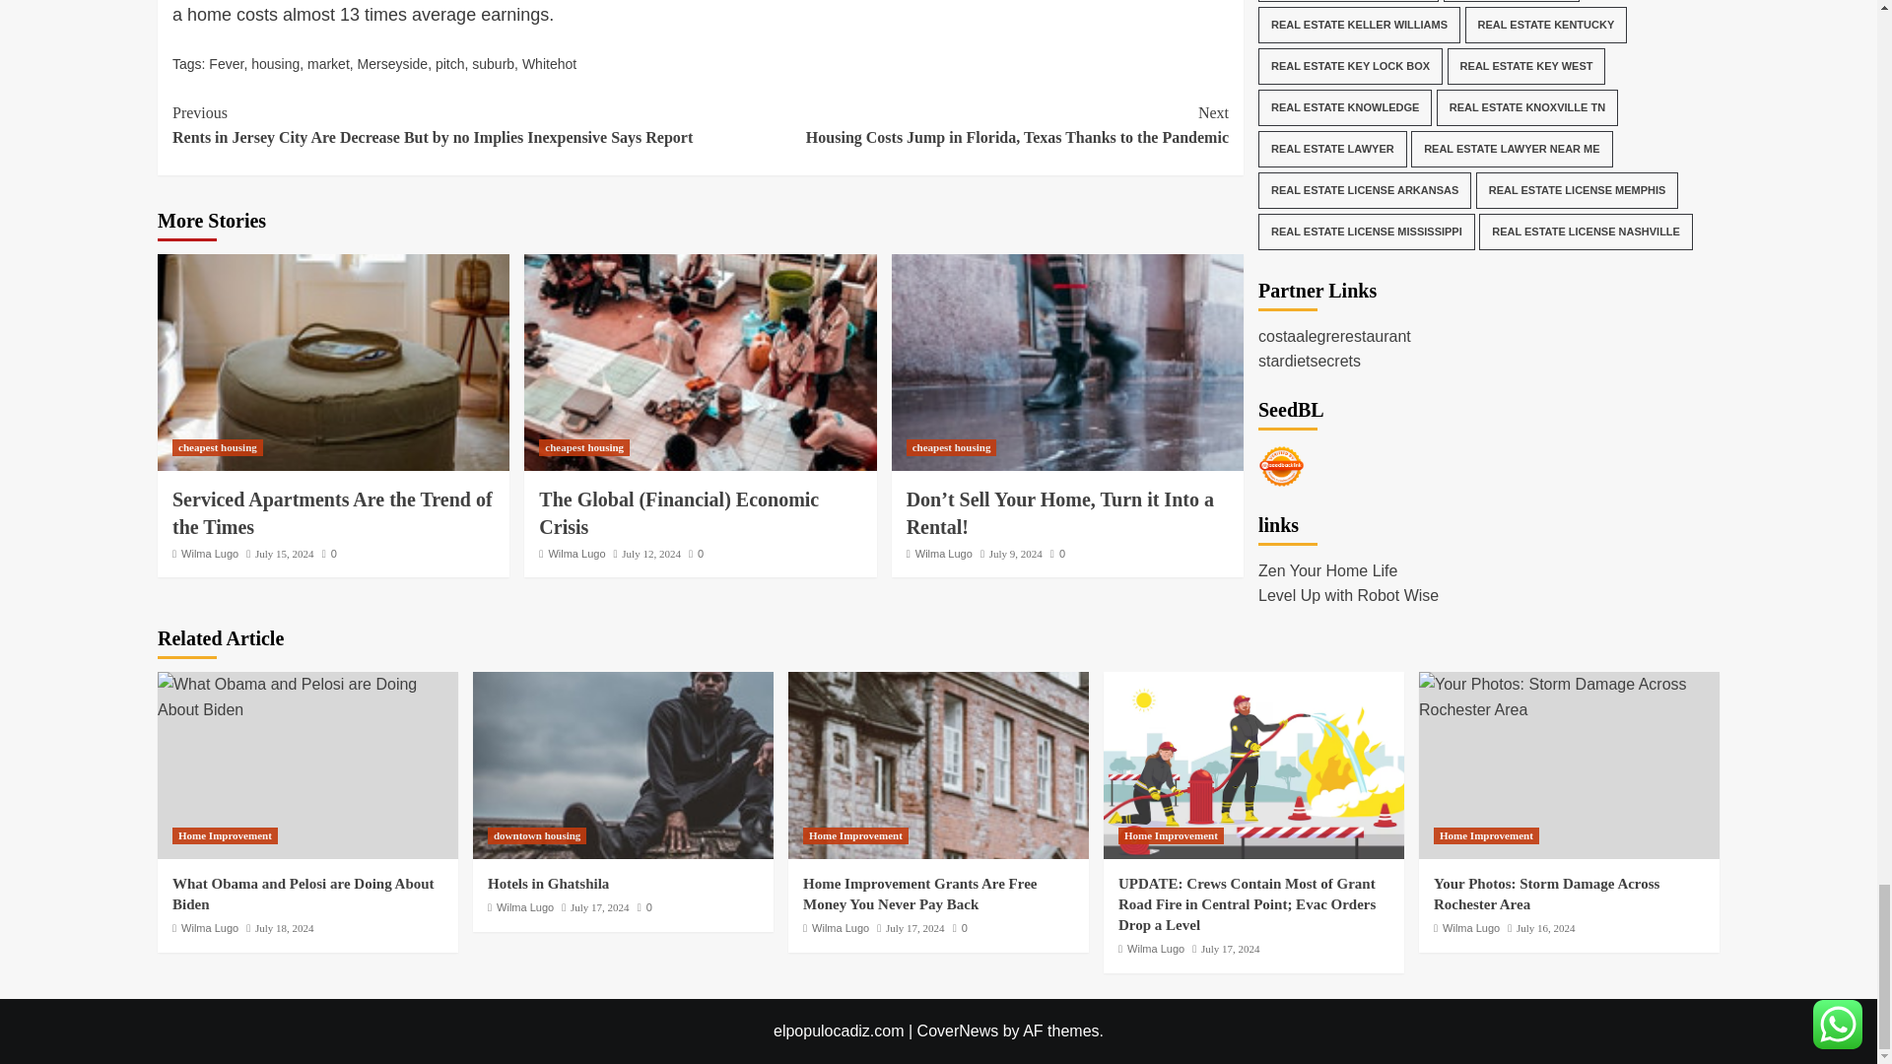  Describe the element at coordinates (493, 64) in the screenshot. I see `suburb` at that location.